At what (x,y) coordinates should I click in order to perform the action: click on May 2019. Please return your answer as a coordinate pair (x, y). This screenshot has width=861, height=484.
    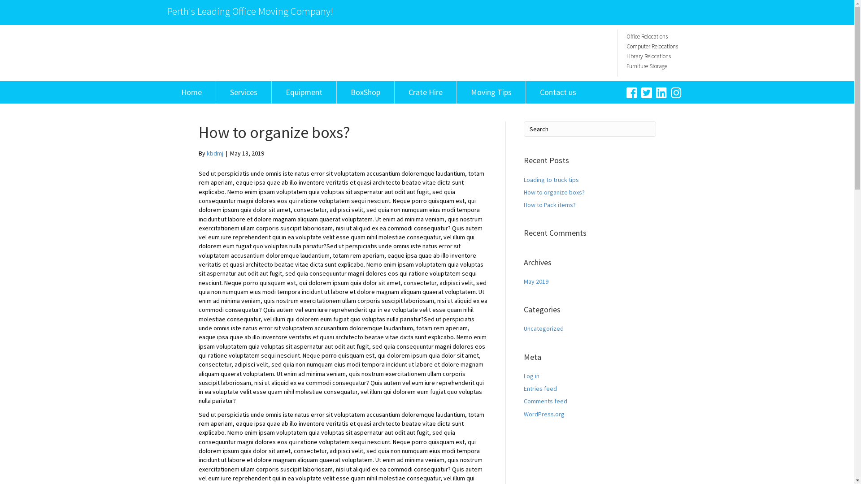
    Looking at the image, I should click on (536, 281).